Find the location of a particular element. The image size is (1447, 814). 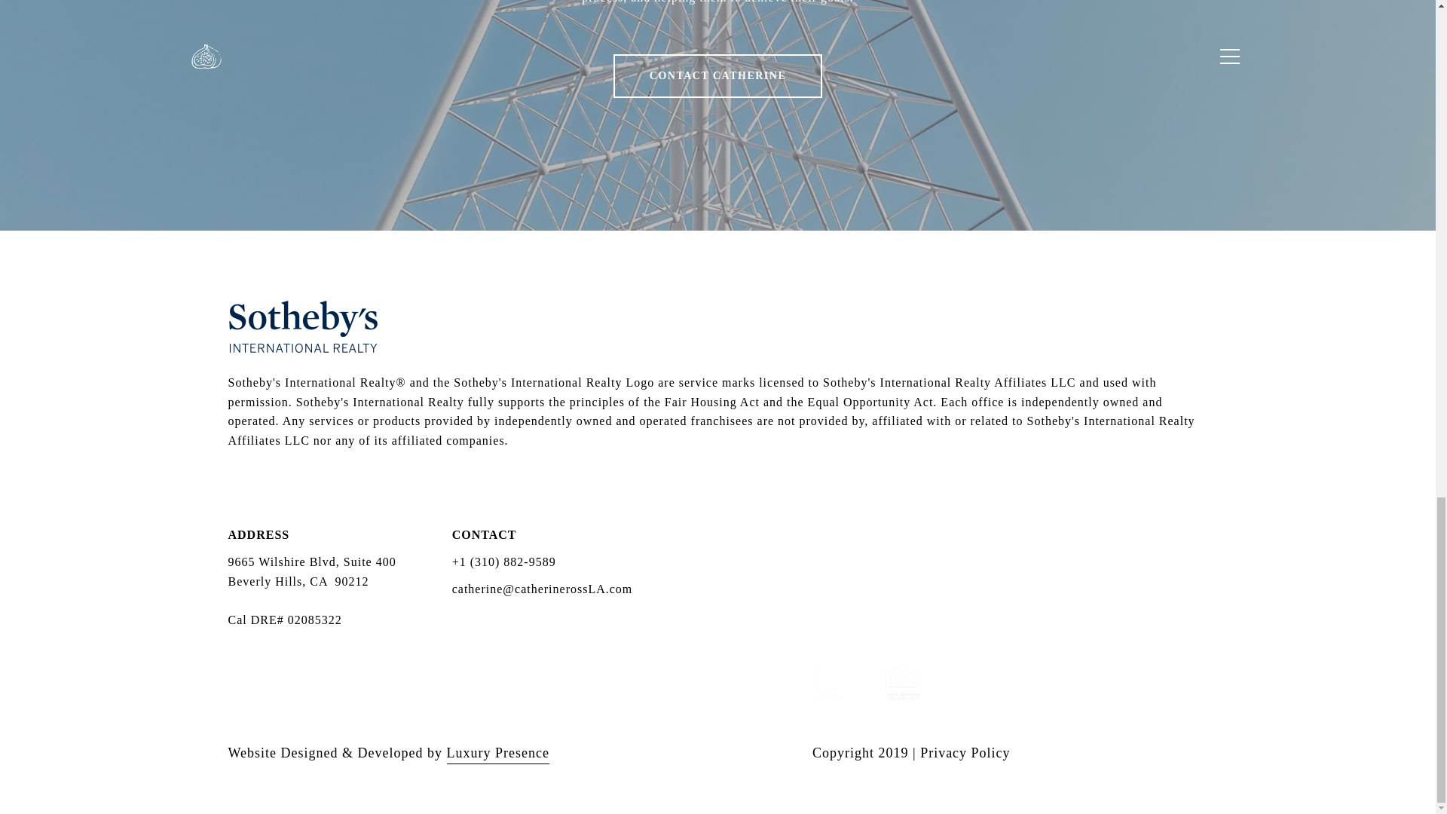

CONTACT CATHERINE is located at coordinates (717, 75).